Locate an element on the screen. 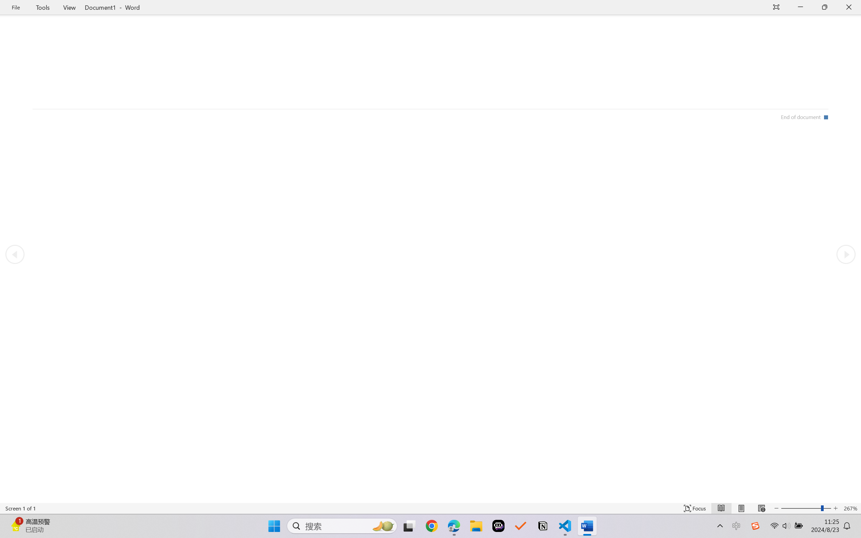 This screenshot has height=538, width=861. Increase Text Size is located at coordinates (836, 508).